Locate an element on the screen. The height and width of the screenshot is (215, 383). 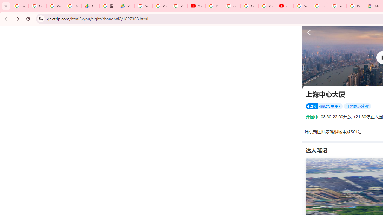
Google Account Help is located at coordinates (232, 6).